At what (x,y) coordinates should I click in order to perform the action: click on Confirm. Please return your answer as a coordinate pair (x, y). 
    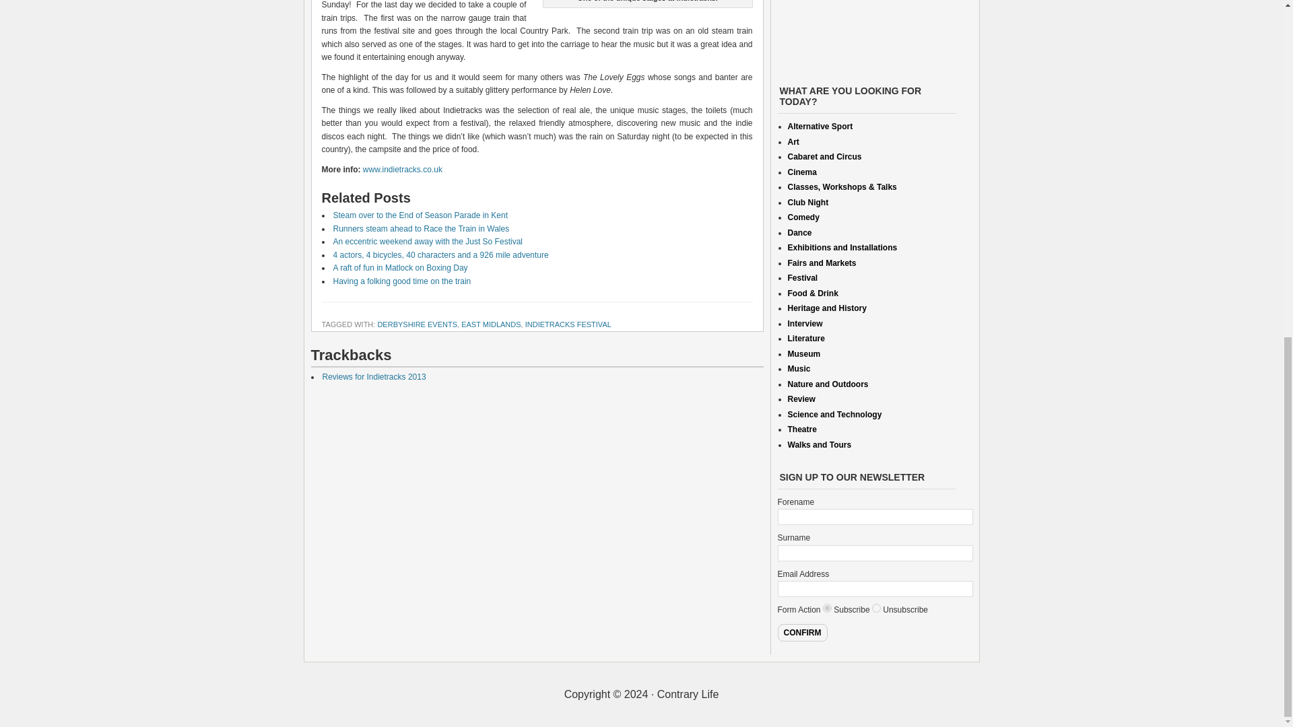
    Looking at the image, I should click on (801, 632).